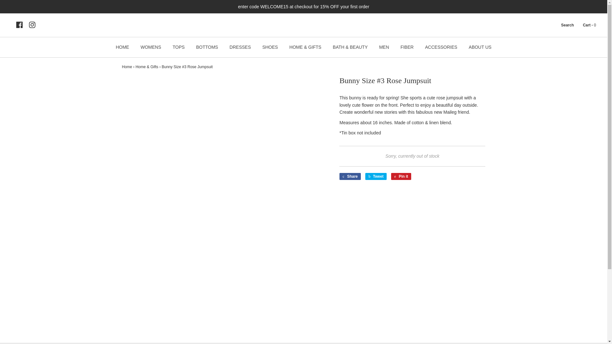 The width and height of the screenshot is (612, 344). I want to click on SHOES, so click(270, 47).